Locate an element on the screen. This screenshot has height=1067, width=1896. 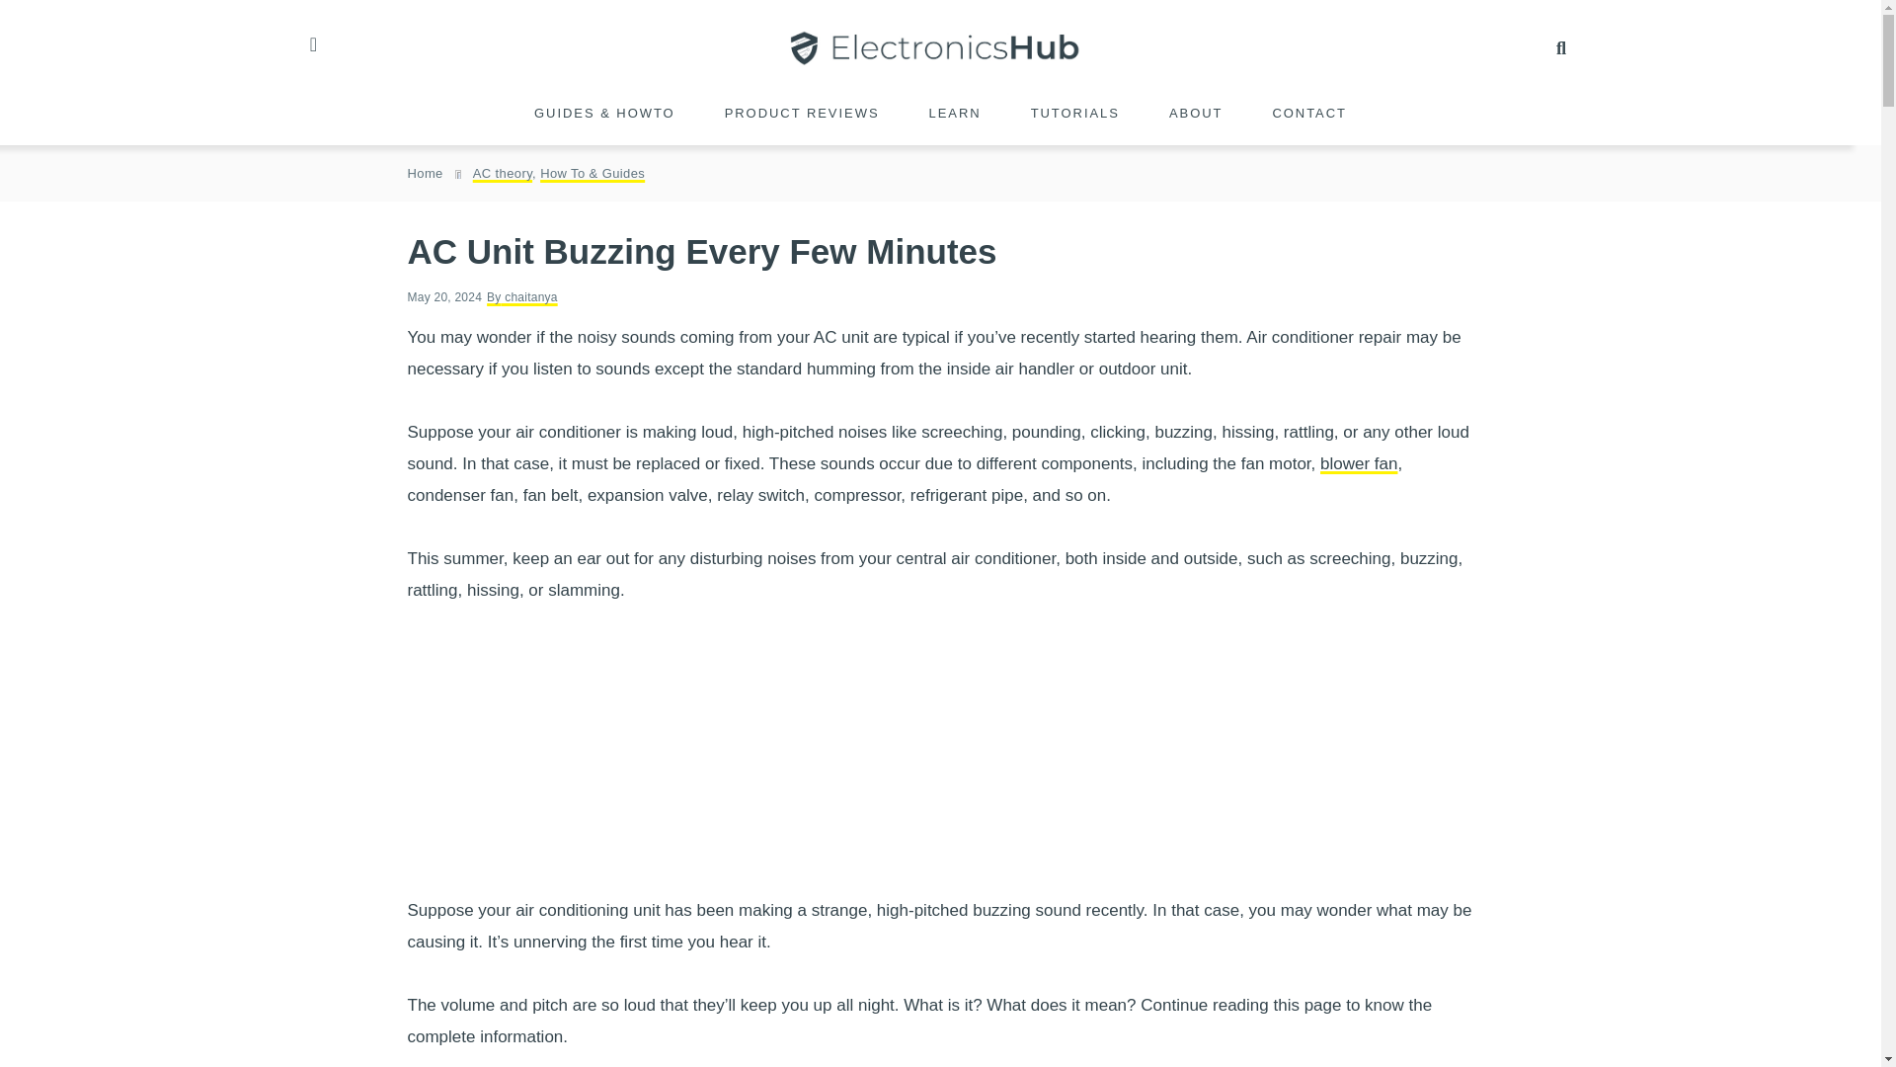
Home is located at coordinates (425, 173).